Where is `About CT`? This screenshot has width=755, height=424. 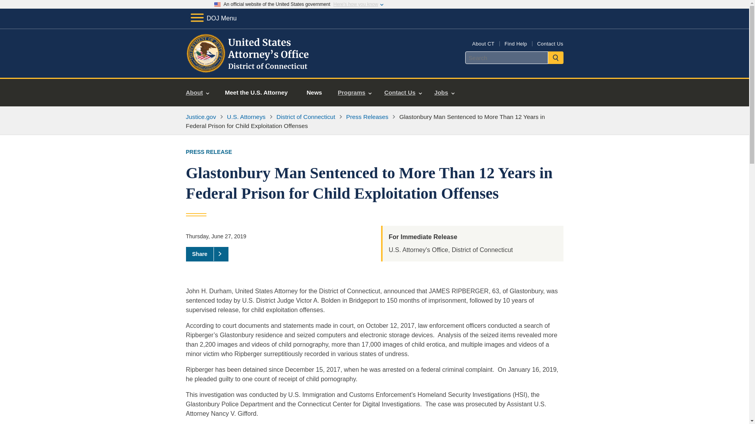
About CT is located at coordinates (483, 43).